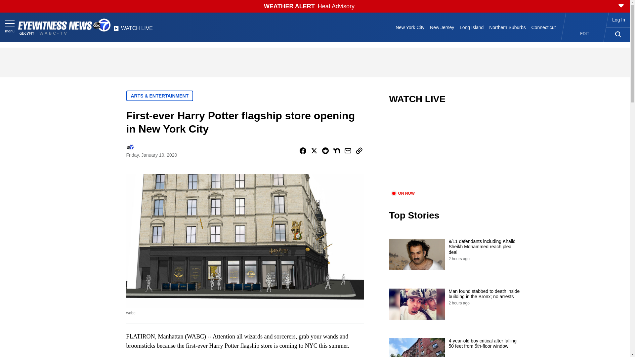 The height and width of the screenshot is (357, 635). Describe the element at coordinates (507, 27) in the screenshot. I see `Northern Suburbs` at that location.